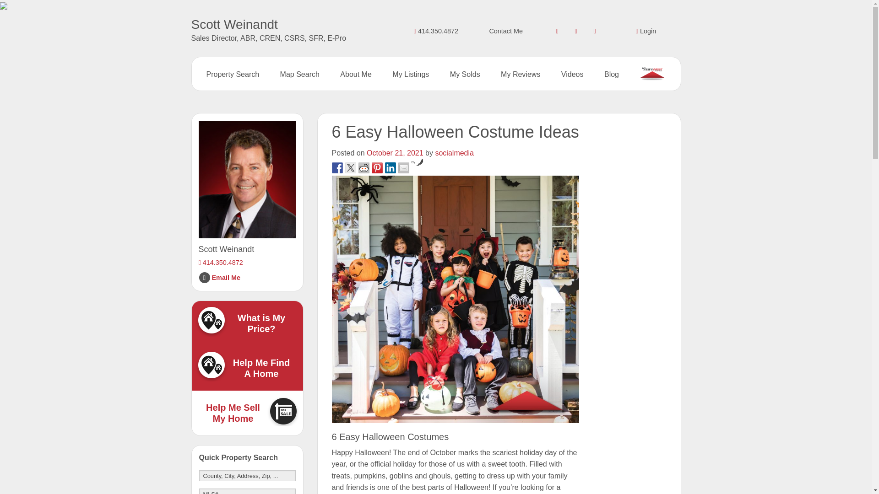  Describe the element at coordinates (377, 168) in the screenshot. I see `Pin it with Pinterest` at that location.